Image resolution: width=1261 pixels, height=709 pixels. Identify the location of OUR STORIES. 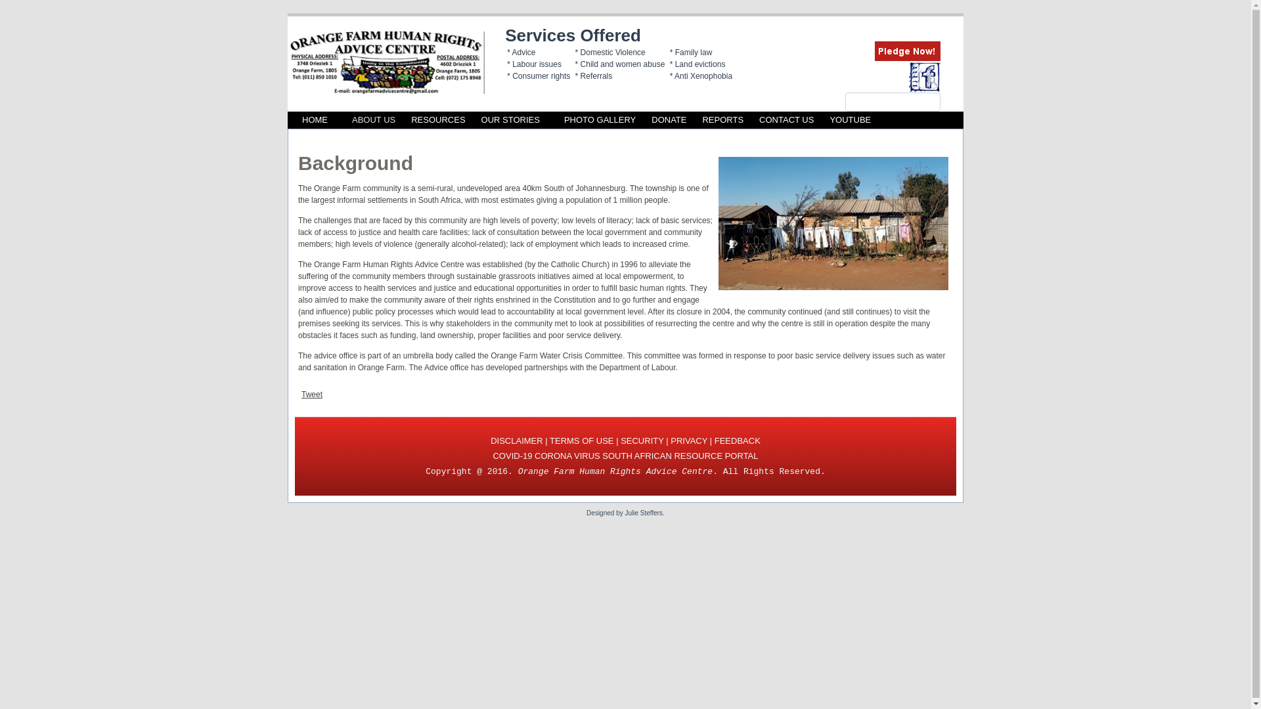
(510, 119).